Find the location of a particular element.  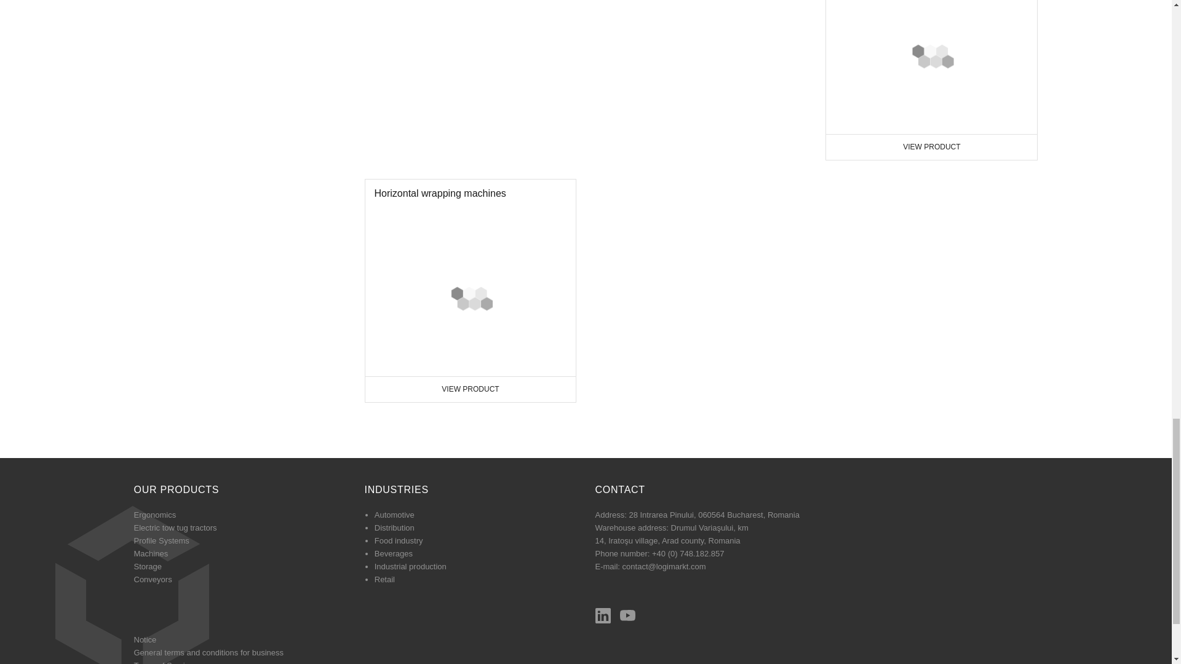

Ghidaje pentru carucioare is located at coordinates (155, 417).